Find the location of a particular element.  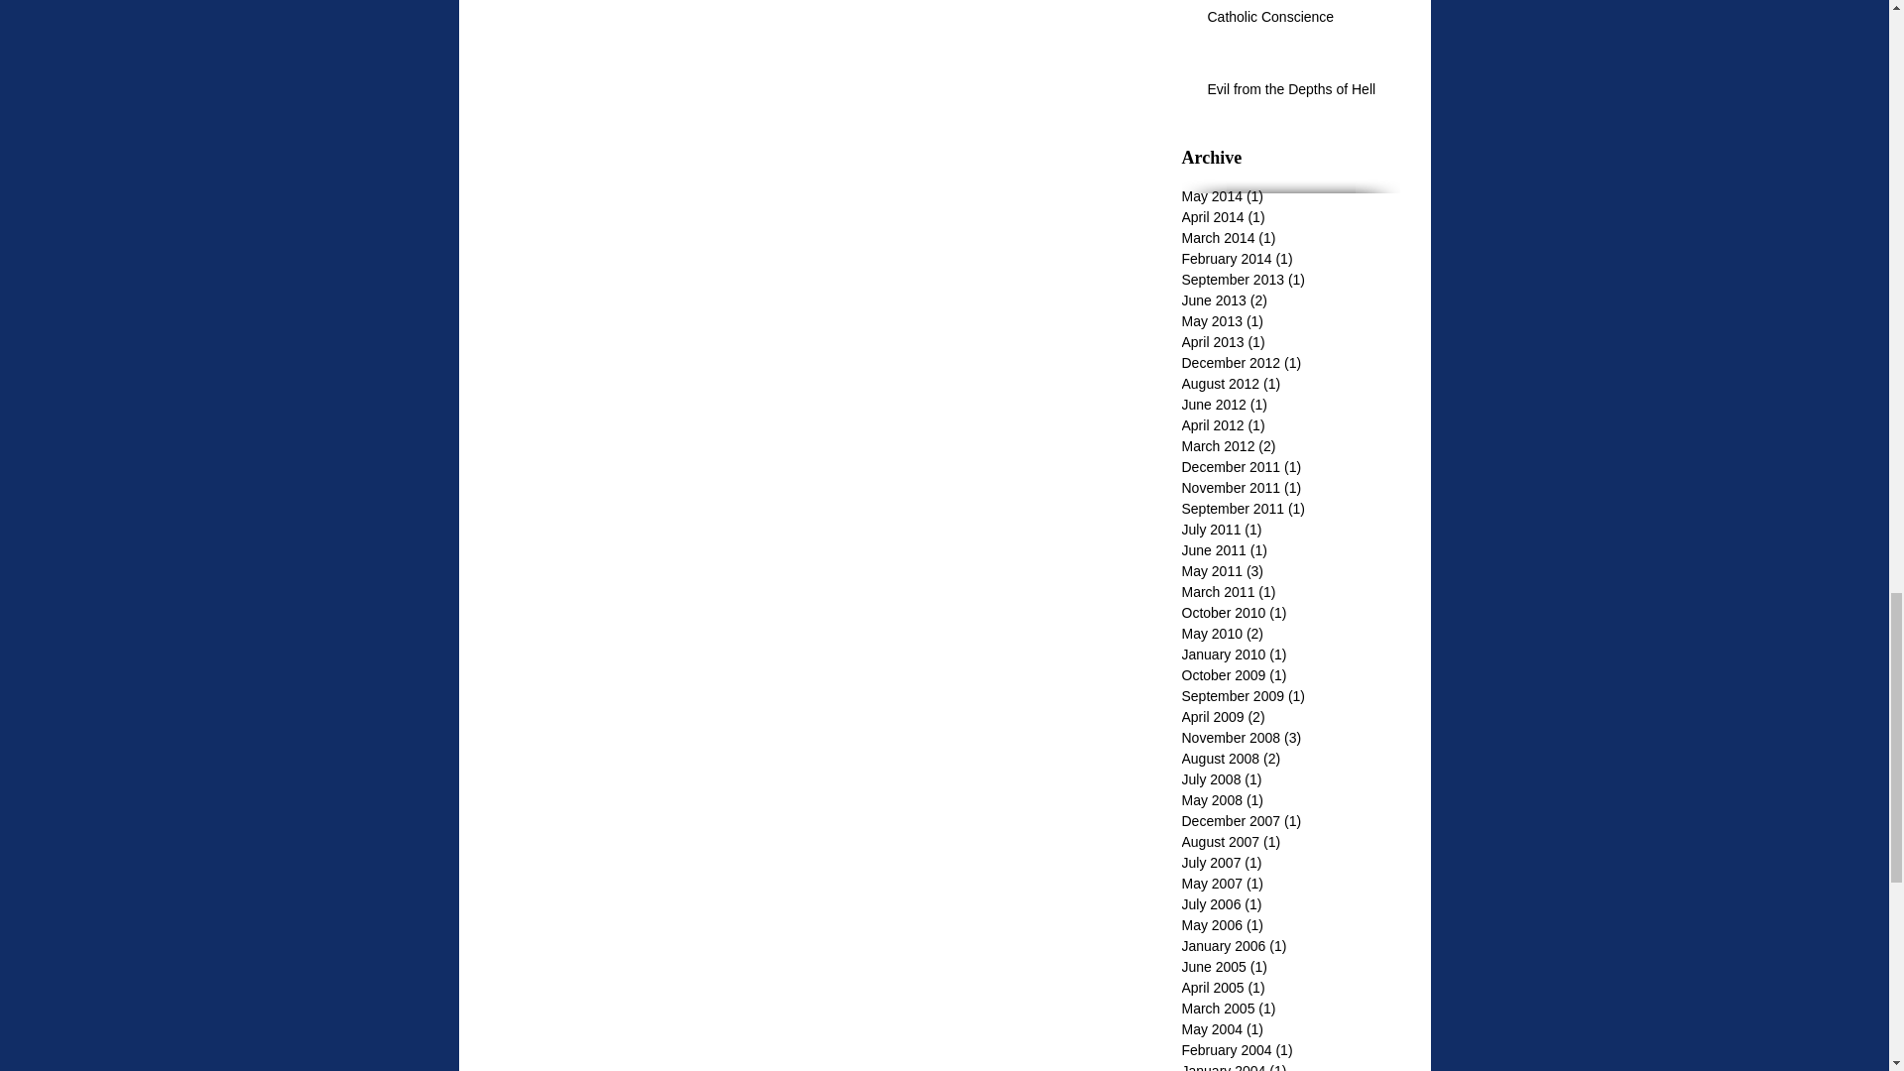

Evil from the Depths of Hell is located at coordinates (1297, 94).